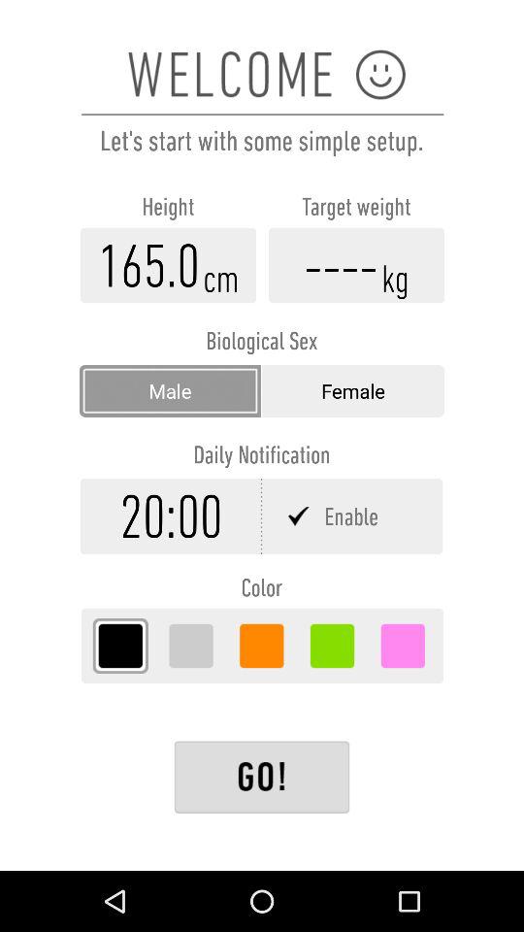 The image size is (524, 932). What do you see at coordinates (120, 646) in the screenshot?
I see `sets color to black` at bounding box center [120, 646].